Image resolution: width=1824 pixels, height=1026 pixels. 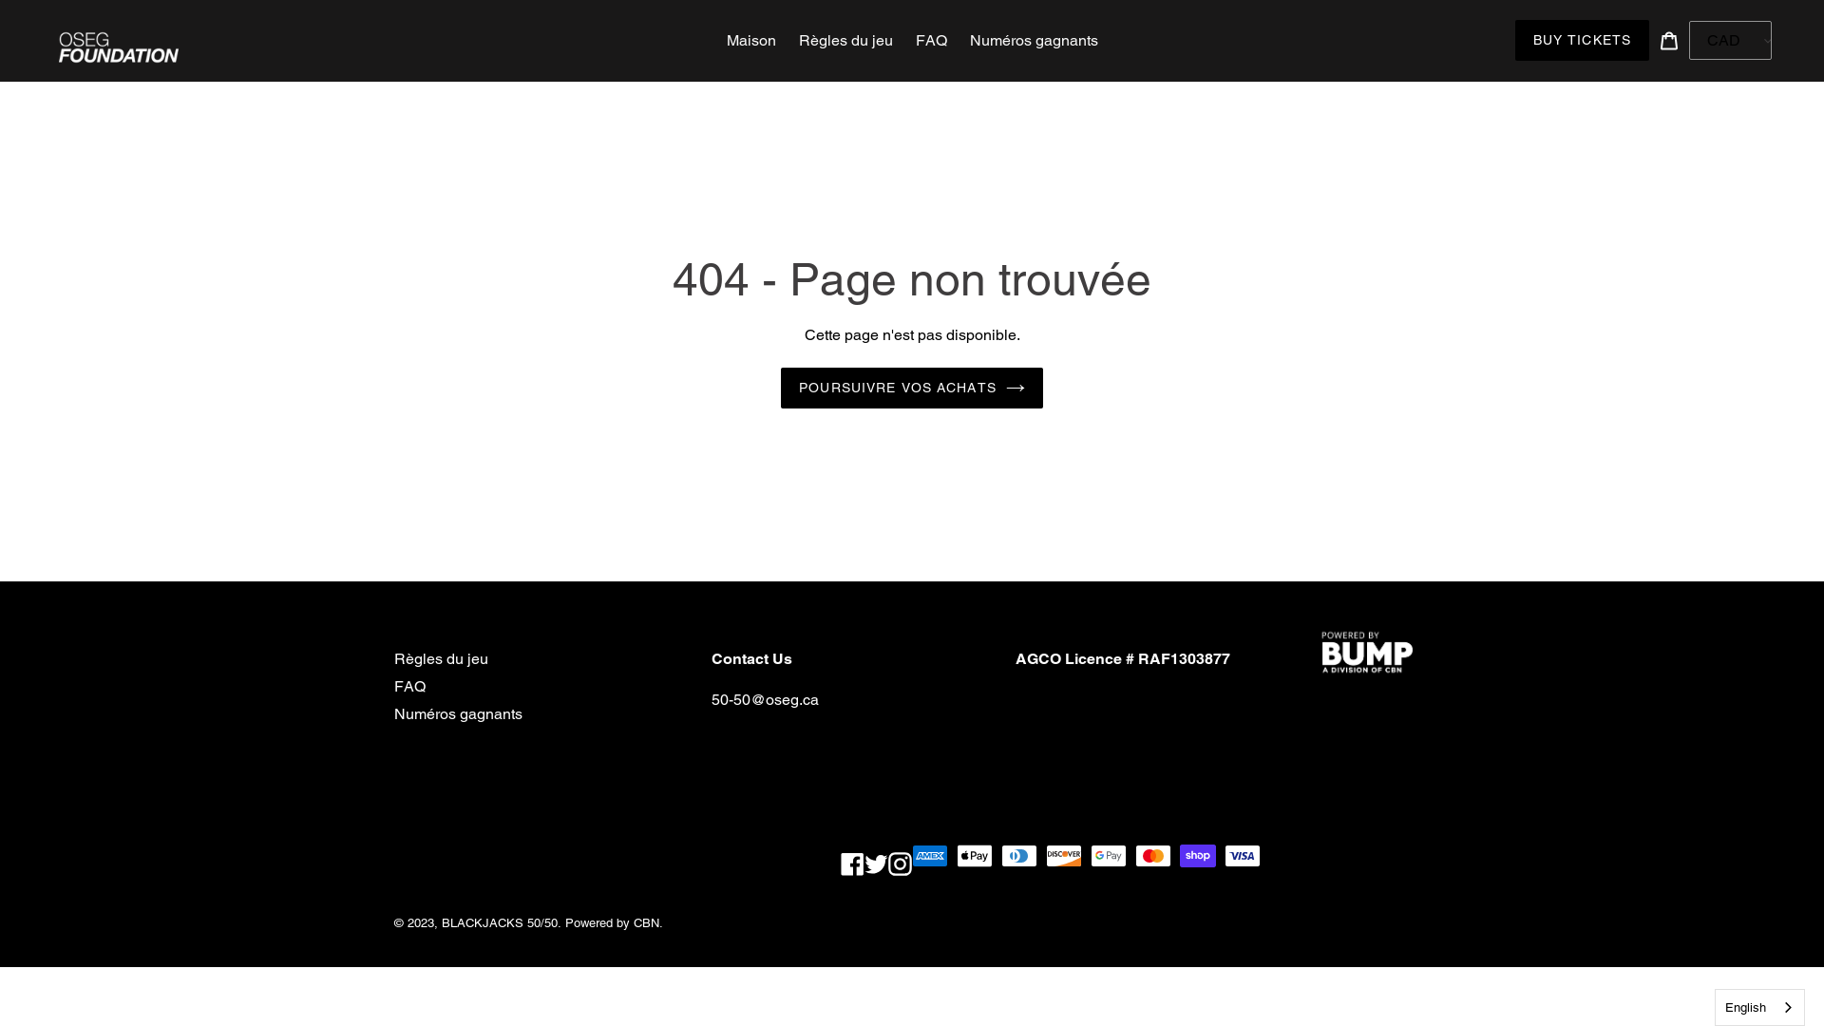 What do you see at coordinates (410, 686) in the screenshot?
I see `FAQ` at bounding box center [410, 686].